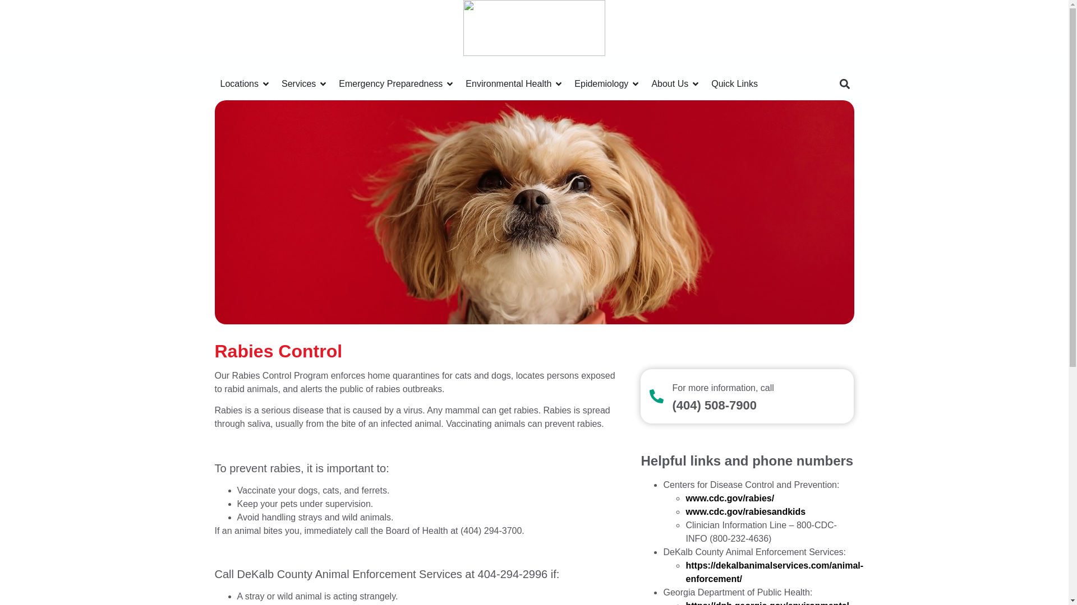  Describe the element at coordinates (798, 82) in the screenshot. I see `Arabic` at that location.